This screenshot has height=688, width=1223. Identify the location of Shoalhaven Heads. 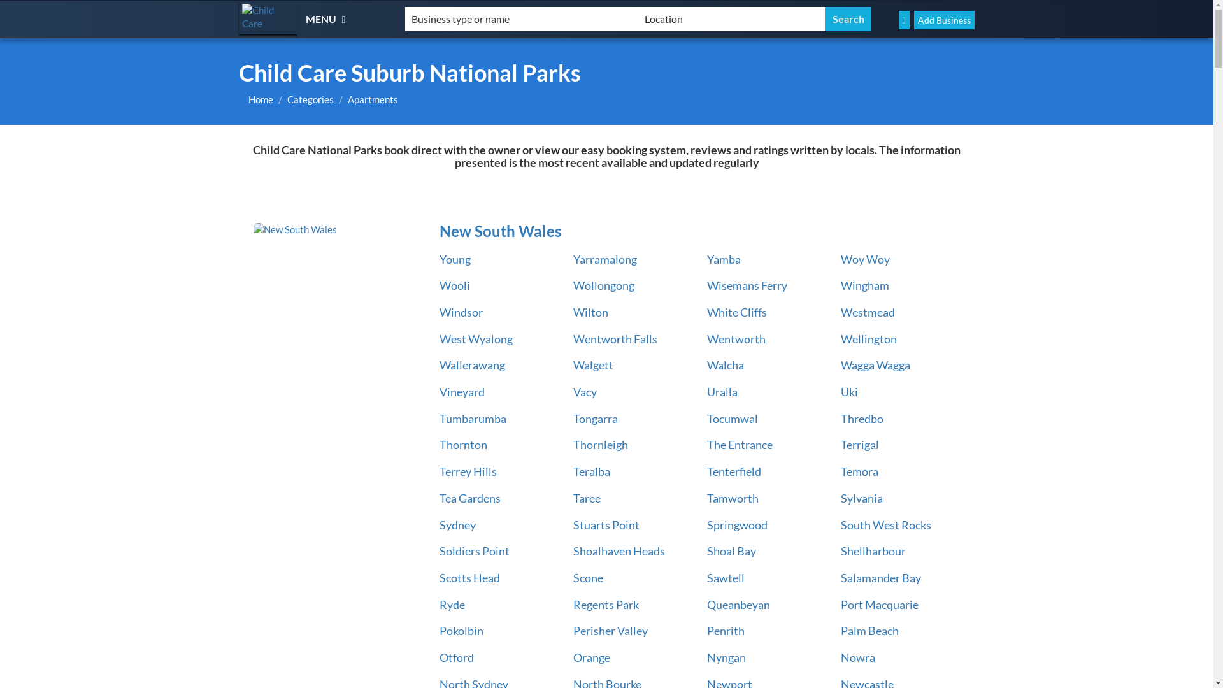
(619, 551).